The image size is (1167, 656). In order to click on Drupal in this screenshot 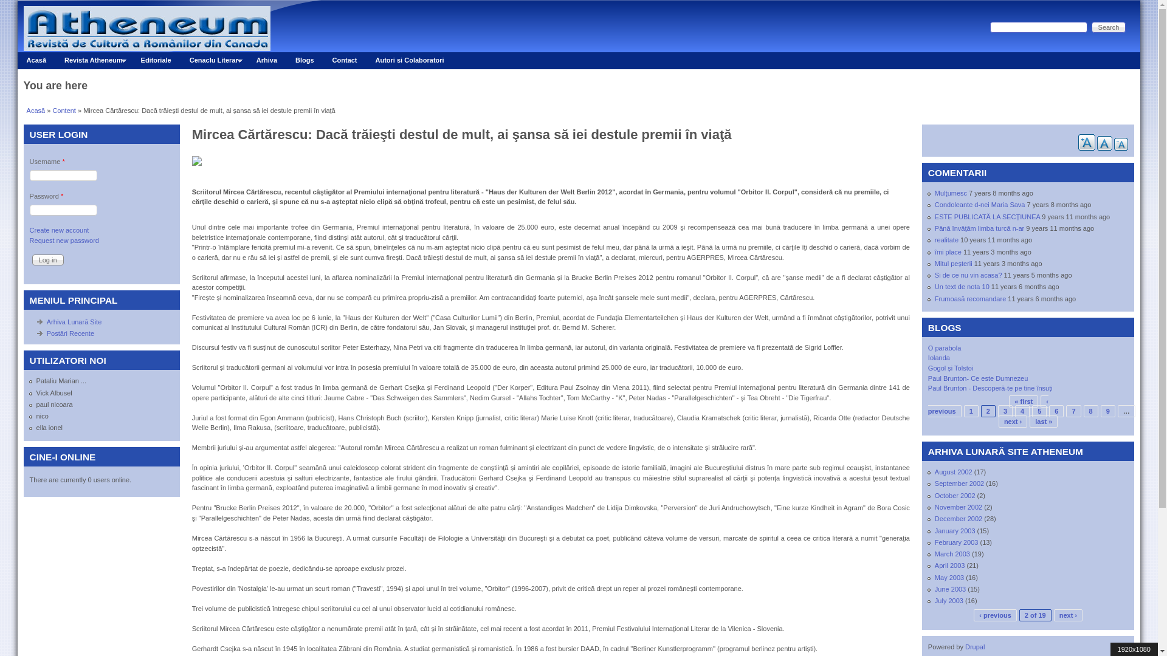, I will do `click(975, 647)`.